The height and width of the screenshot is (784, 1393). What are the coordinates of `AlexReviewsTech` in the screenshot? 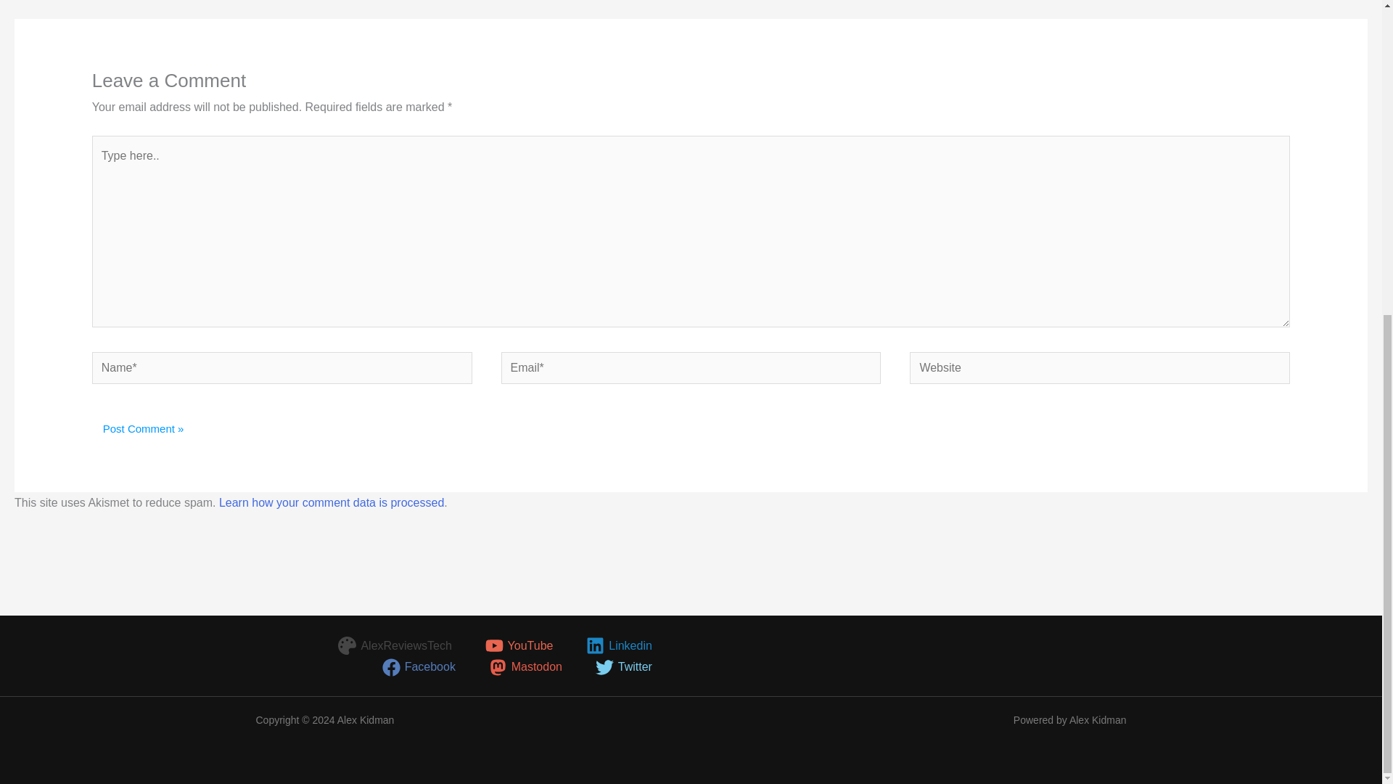 It's located at (395, 645).